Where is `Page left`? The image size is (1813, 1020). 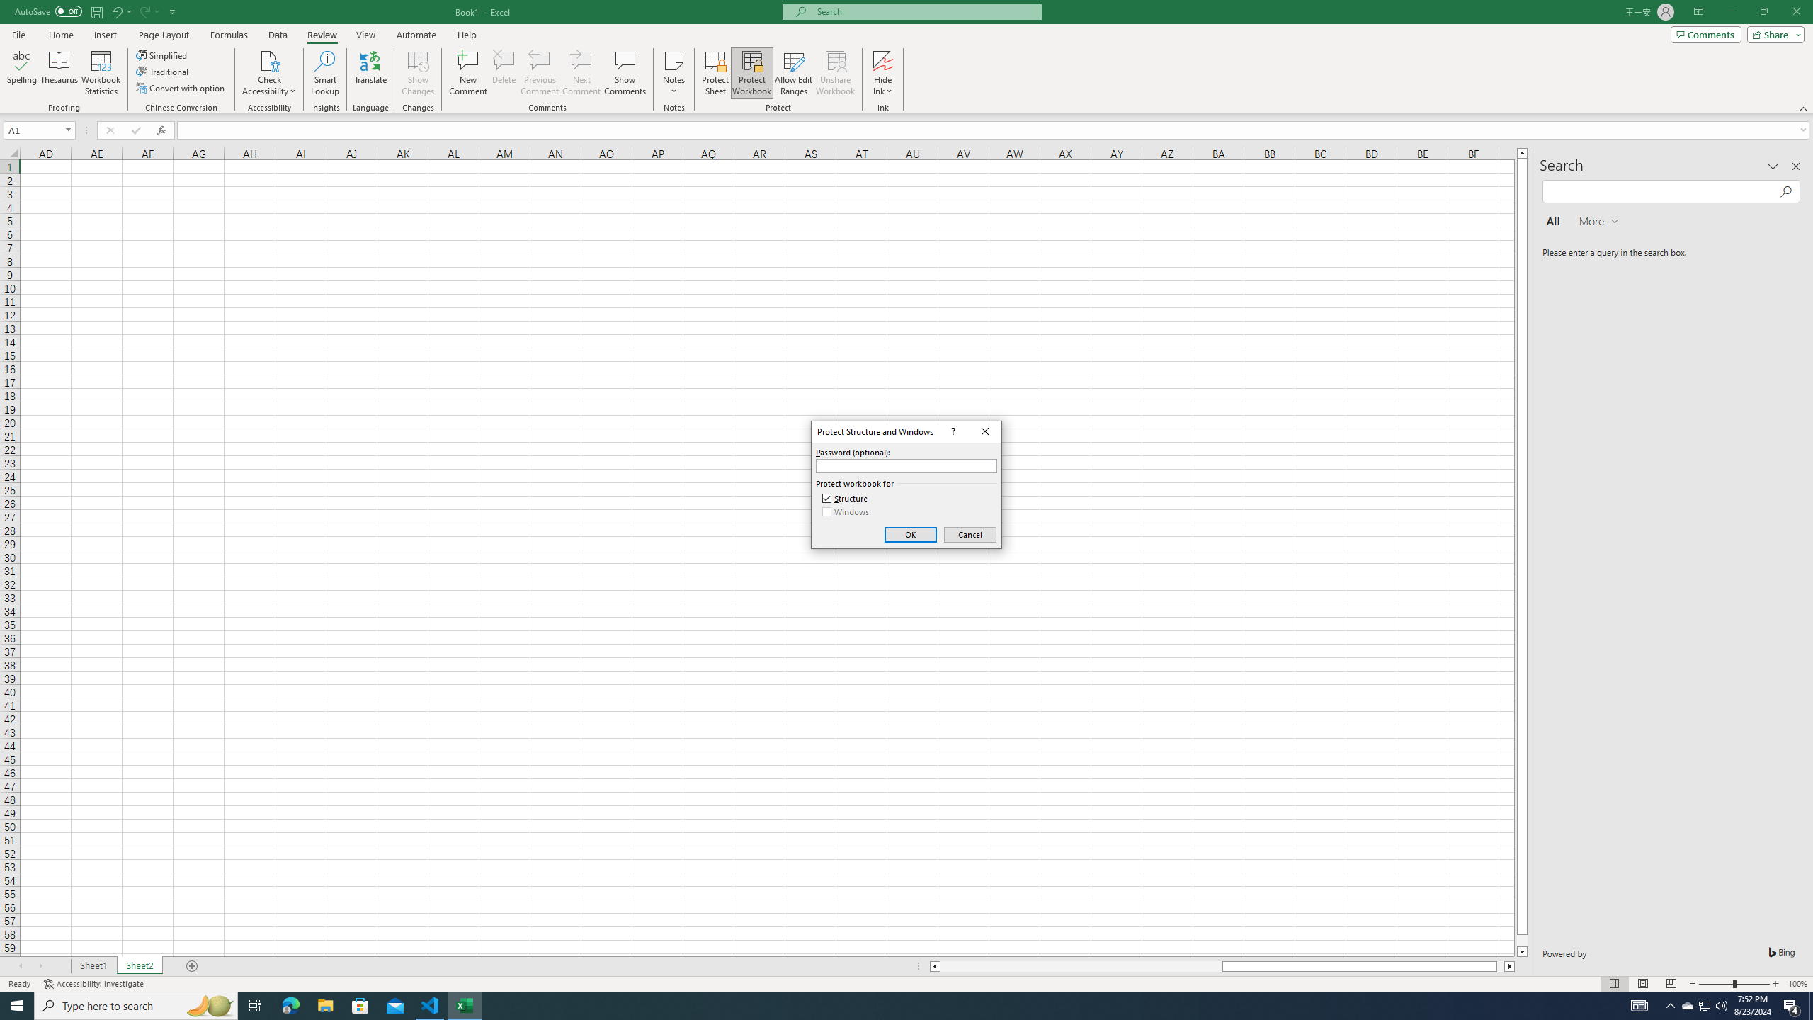
Page left is located at coordinates (1081, 966).